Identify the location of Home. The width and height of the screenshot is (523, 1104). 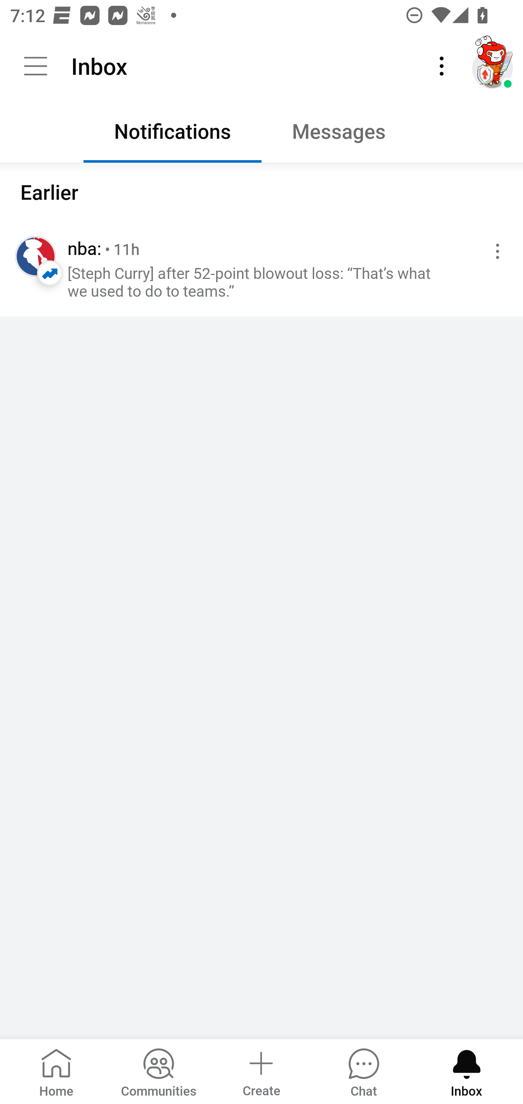
(56, 1071).